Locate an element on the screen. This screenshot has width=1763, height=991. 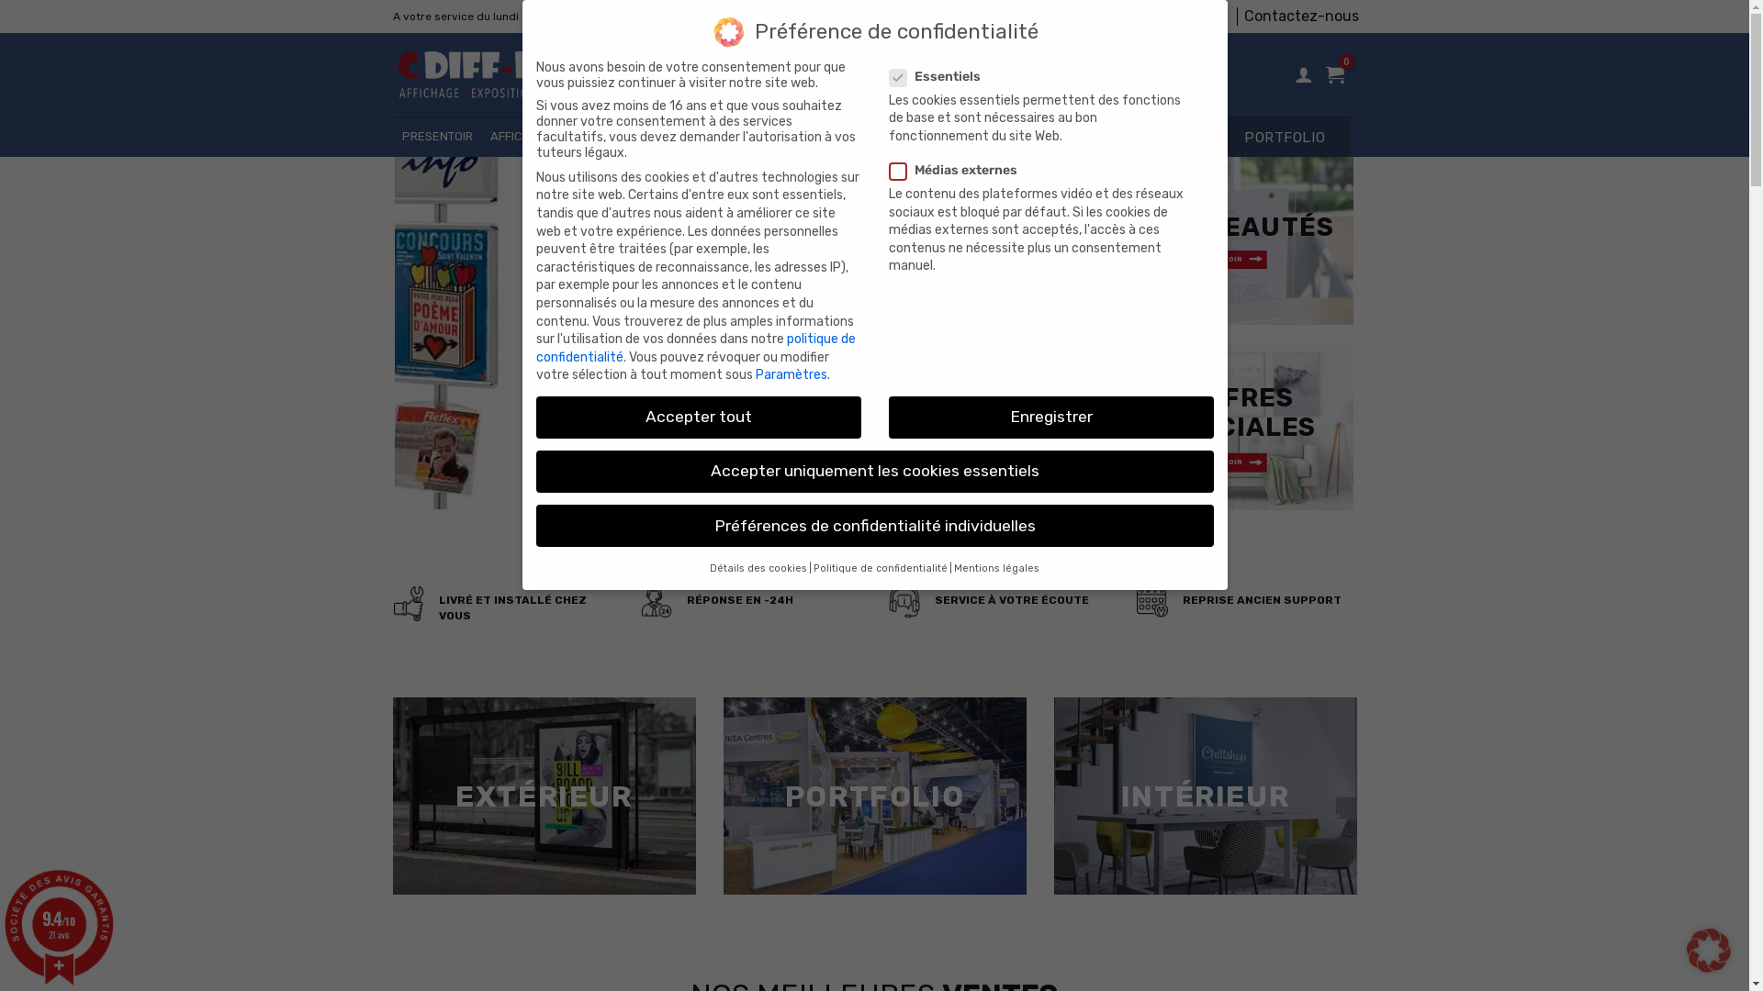
PRESENTOIR PRESSE is located at coordinates (810, 138).